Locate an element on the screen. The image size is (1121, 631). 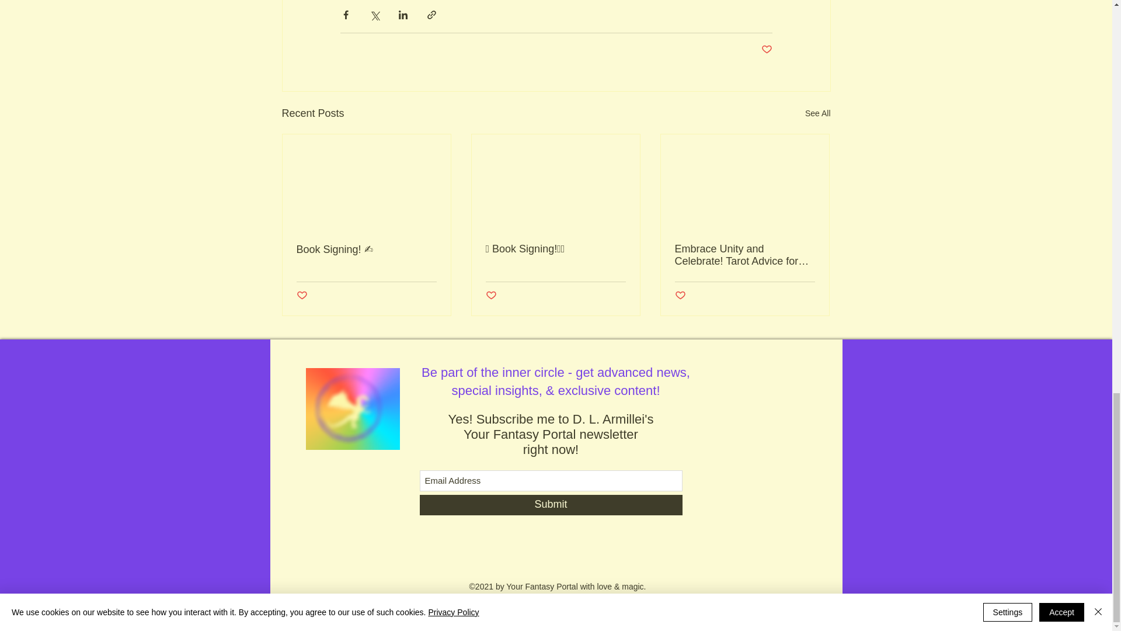
See All is located at coordinates (817, 113).